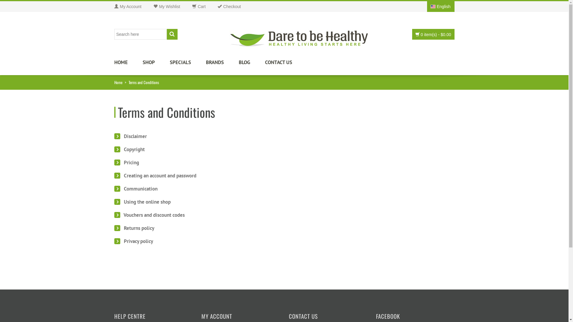 This screenshot has height=322, width=573. What do you see at coordinates (134, 228) in the screenshot?
I see `Returns policy` at bounding box center [134, 228].